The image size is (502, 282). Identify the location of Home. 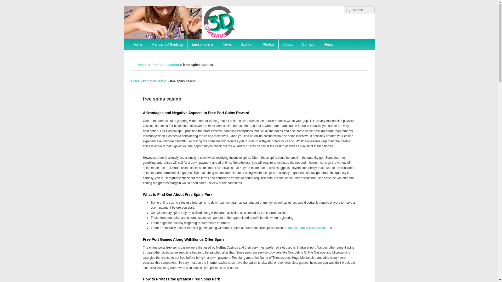
(137, 44).